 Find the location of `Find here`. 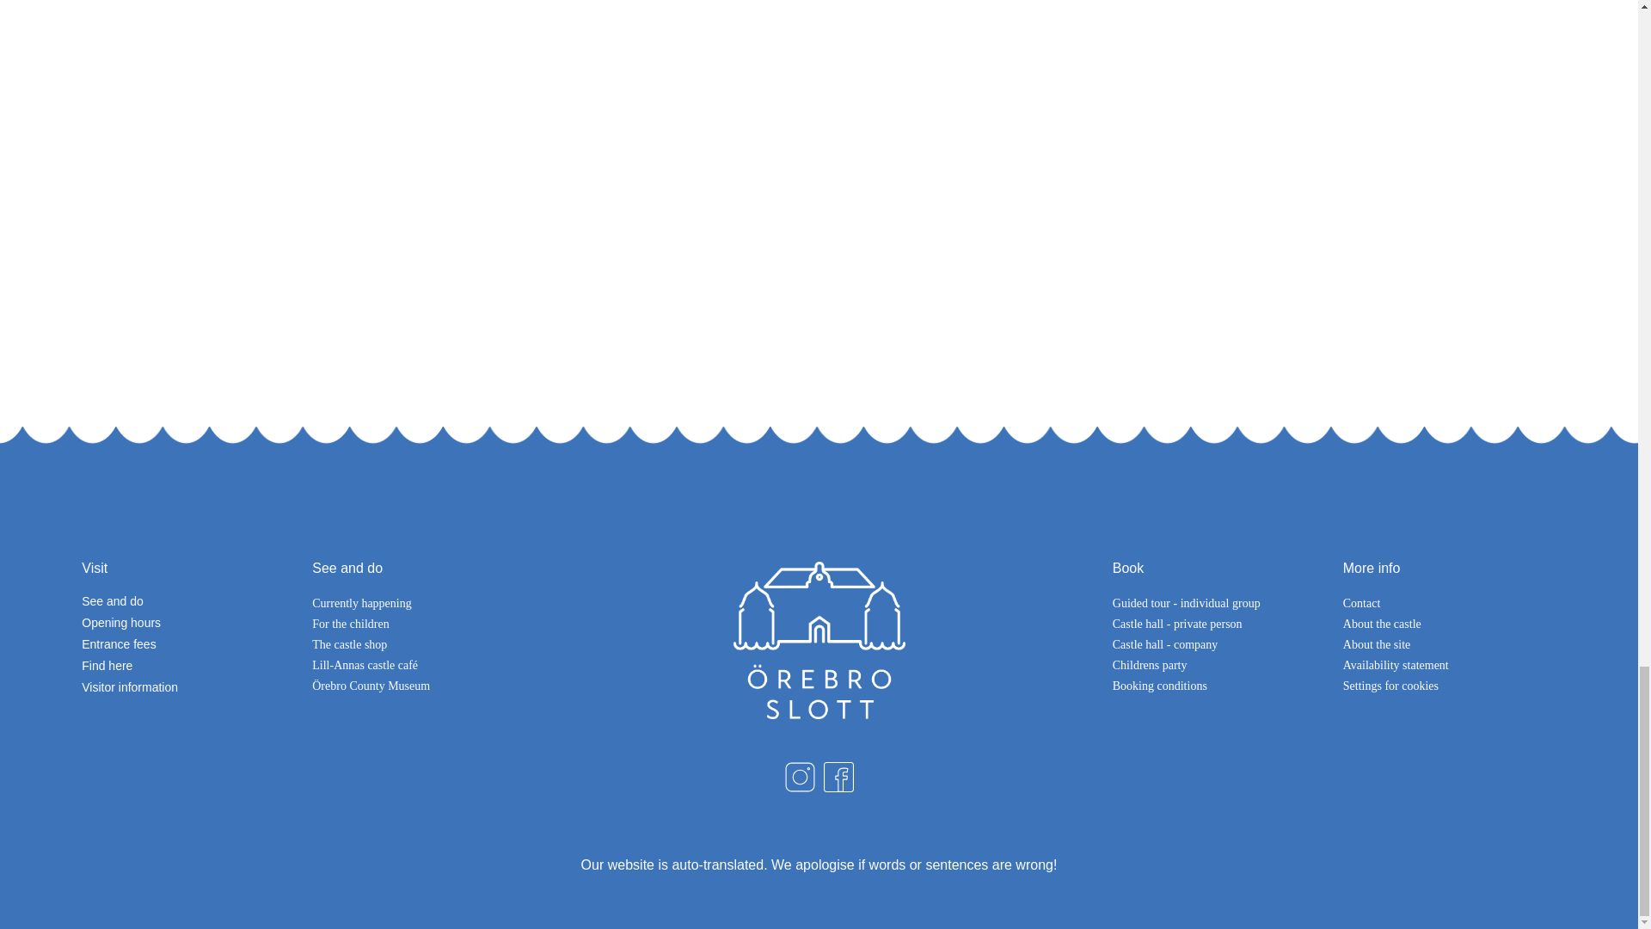

Find here is located at coordinates (187, 666).